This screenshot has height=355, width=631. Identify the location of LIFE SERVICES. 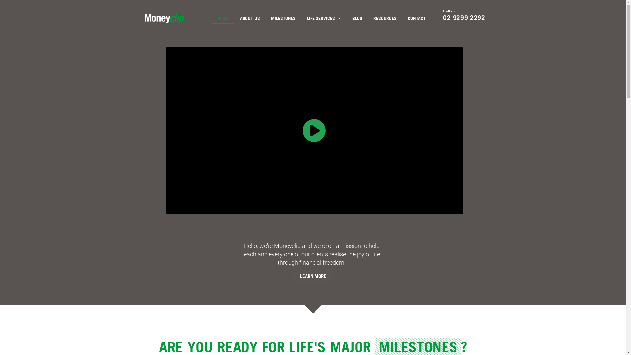
(324, 18).